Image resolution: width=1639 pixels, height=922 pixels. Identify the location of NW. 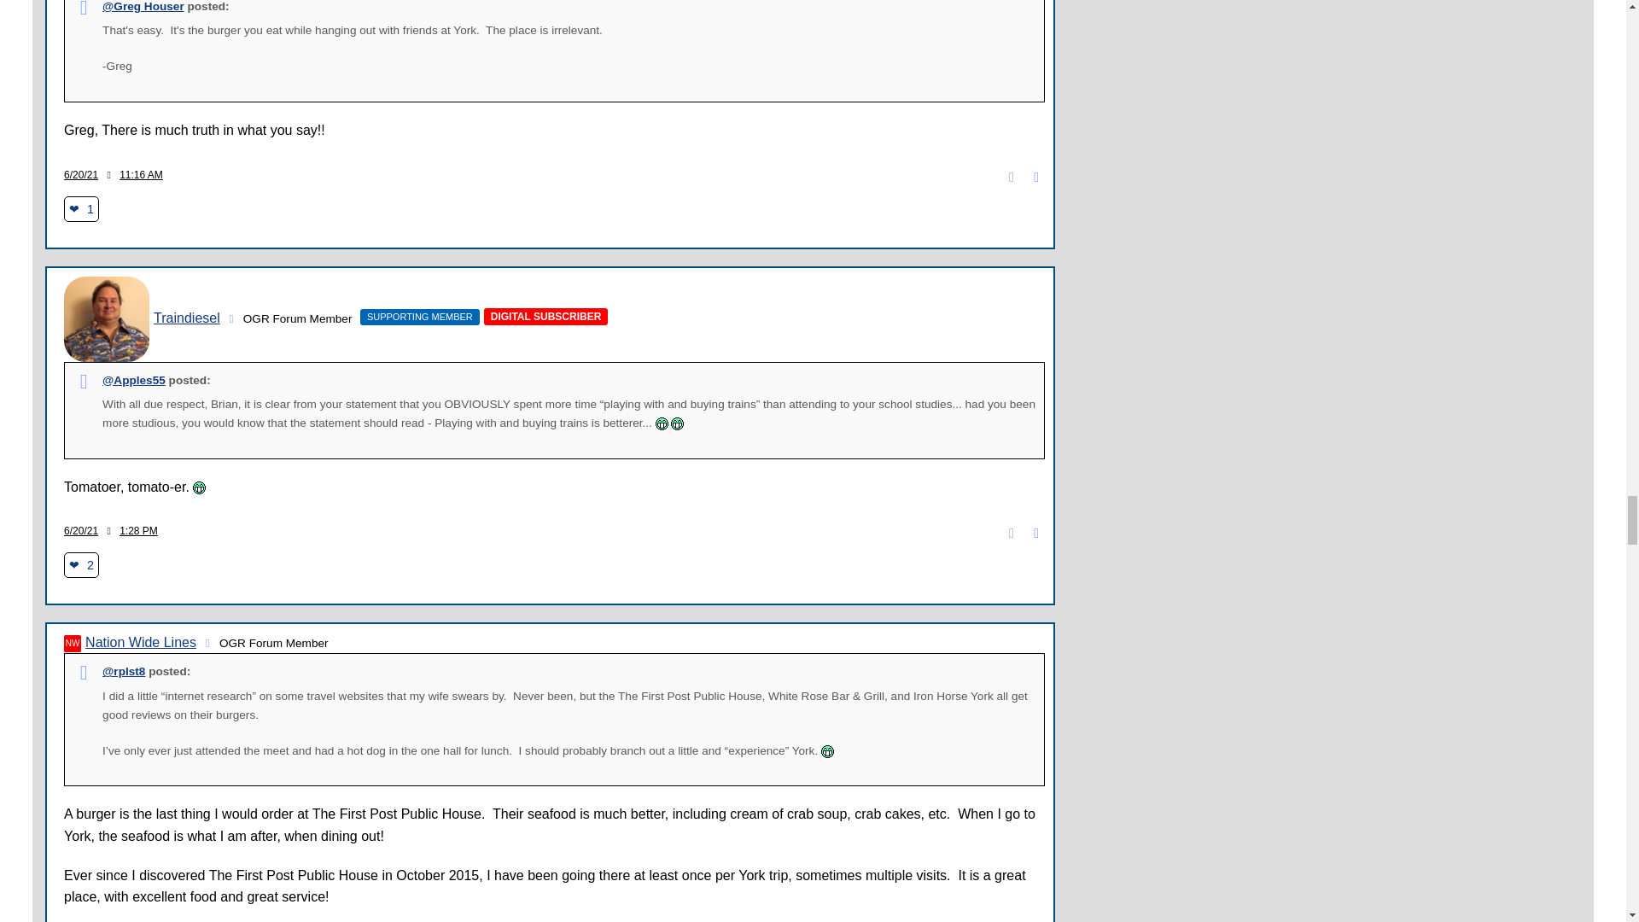
(72, 644).